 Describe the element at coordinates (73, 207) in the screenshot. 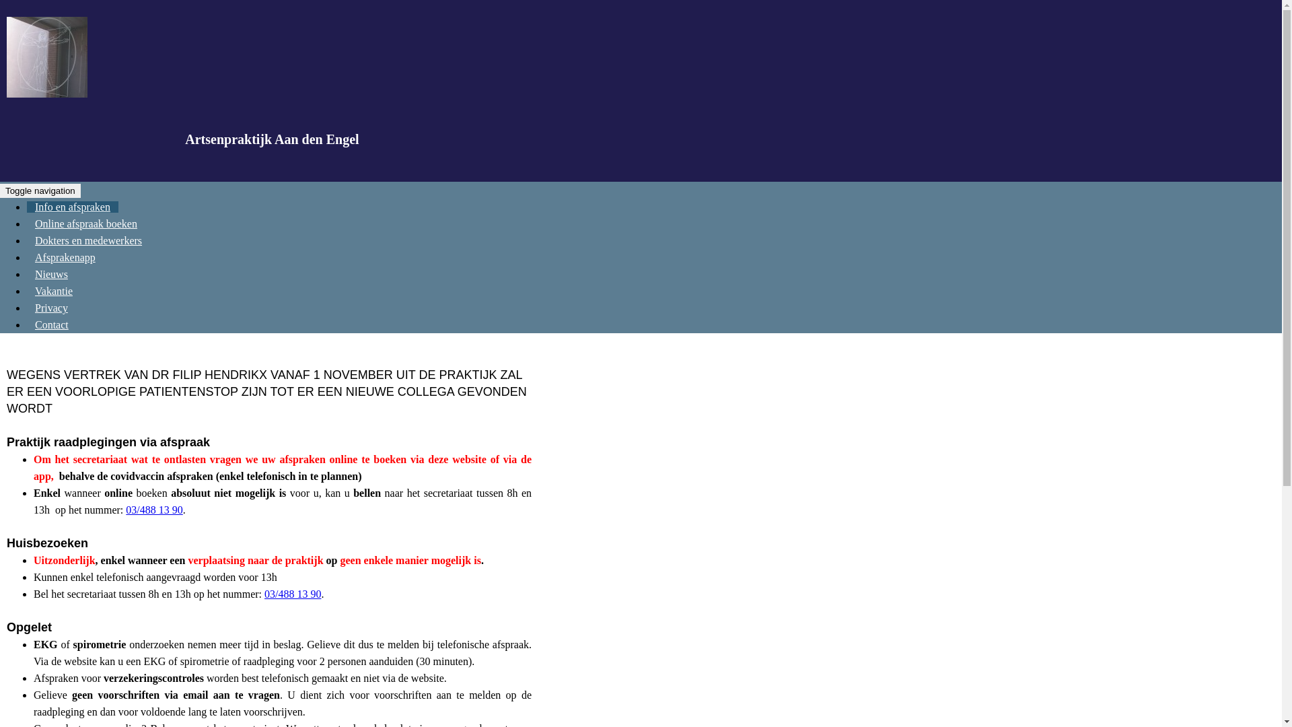

I see `Info en afspraken` at that location.